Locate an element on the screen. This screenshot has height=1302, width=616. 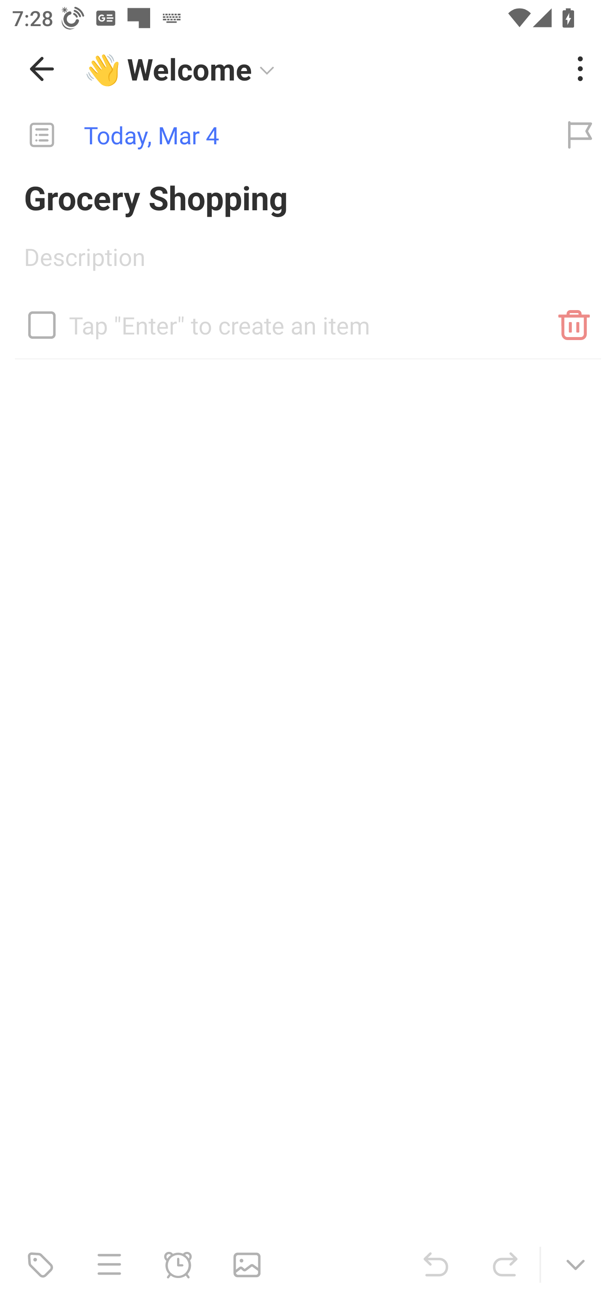
Description is located at coordinates (308, 262).